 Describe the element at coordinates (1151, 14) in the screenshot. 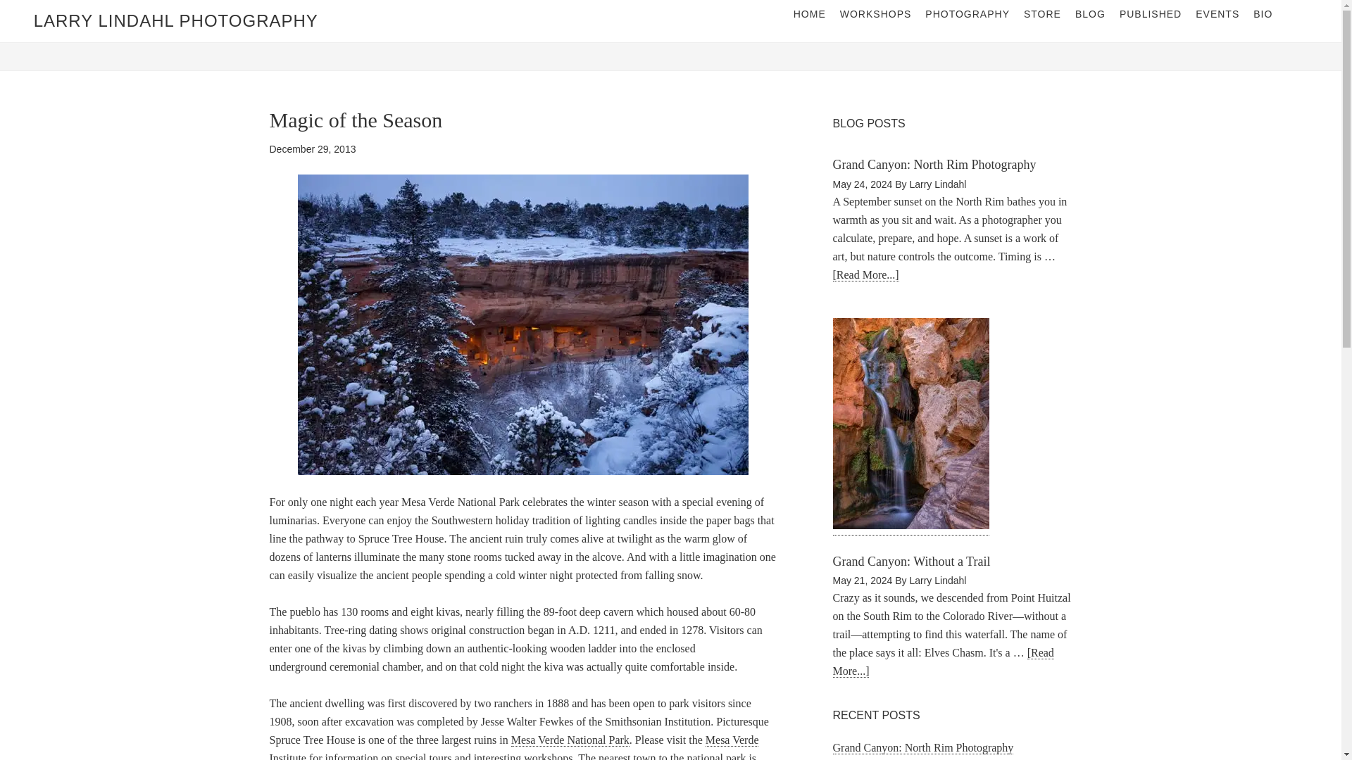

I see `PUBLISHED` at that location.